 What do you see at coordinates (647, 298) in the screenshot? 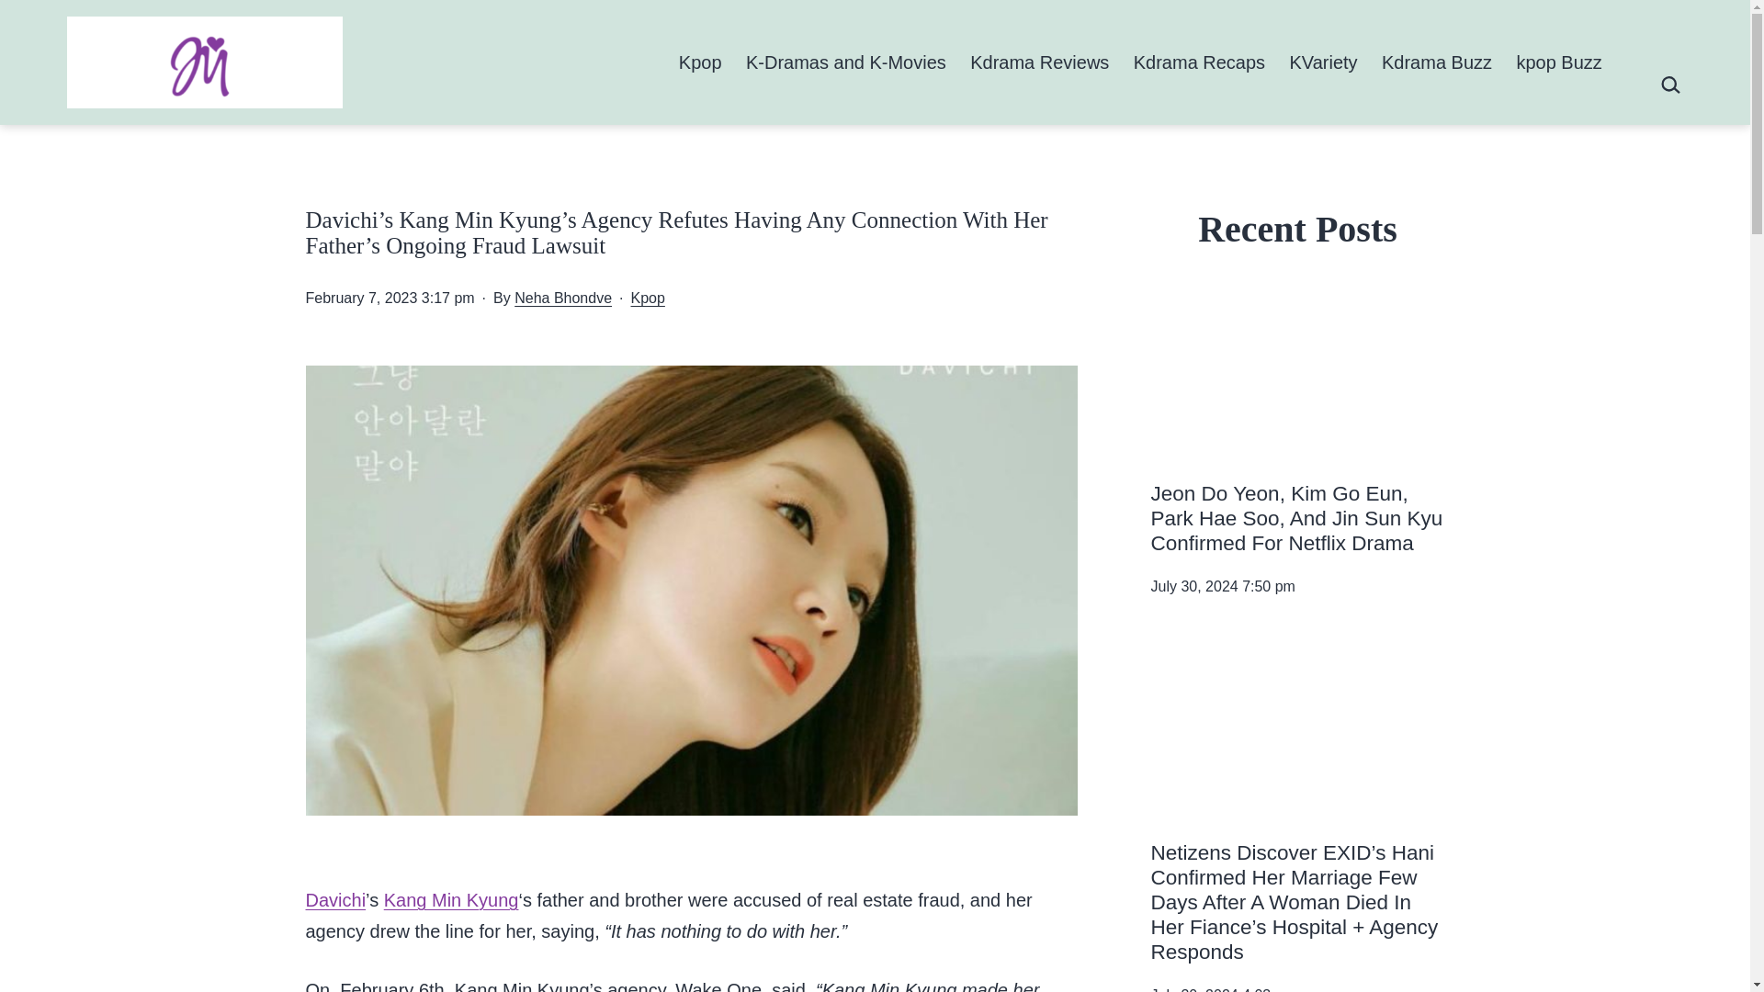
I see `Kpop` at bounding box center [647, 298].